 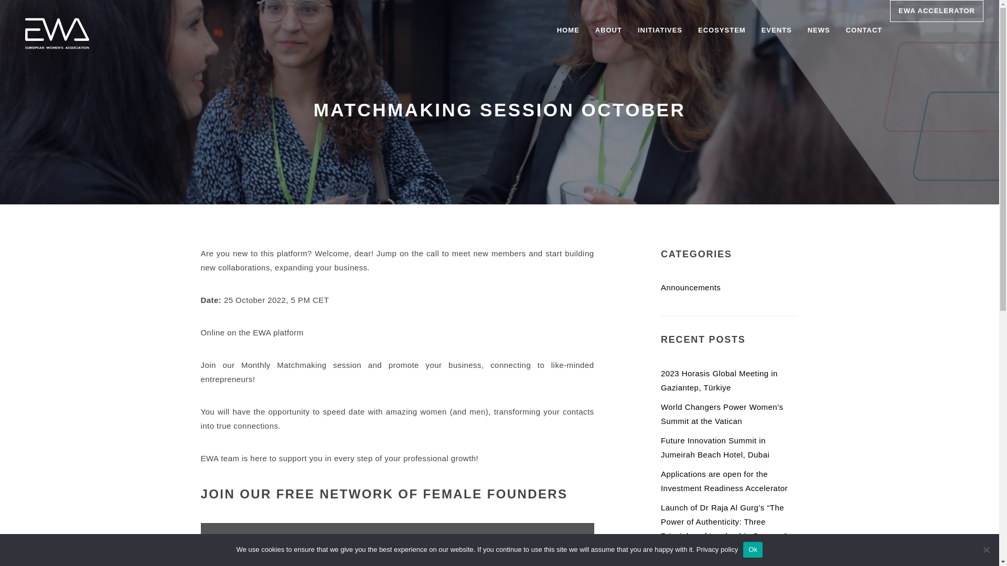 What do you see at coordinates (57, 32) in the screenshot?
I see `European Women Association` at bounding box center [57, 32].